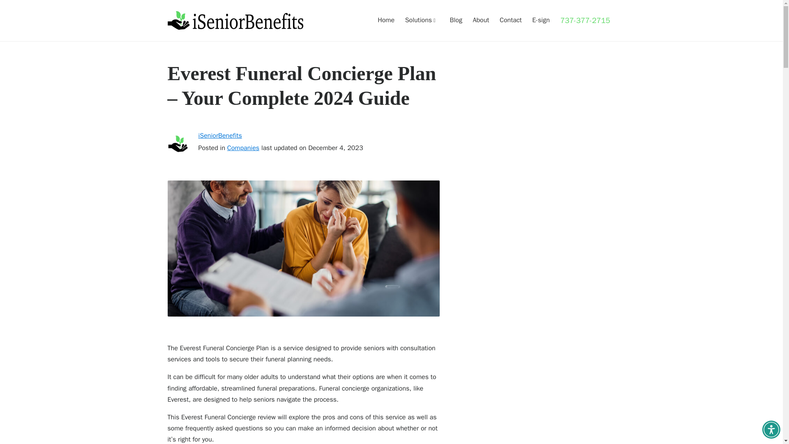 Image resolution: width=789 pixels, height=444 pixels. Describe the element at coordinates (585, 20) in the screenshot. I see `737-377-2715` at that location.